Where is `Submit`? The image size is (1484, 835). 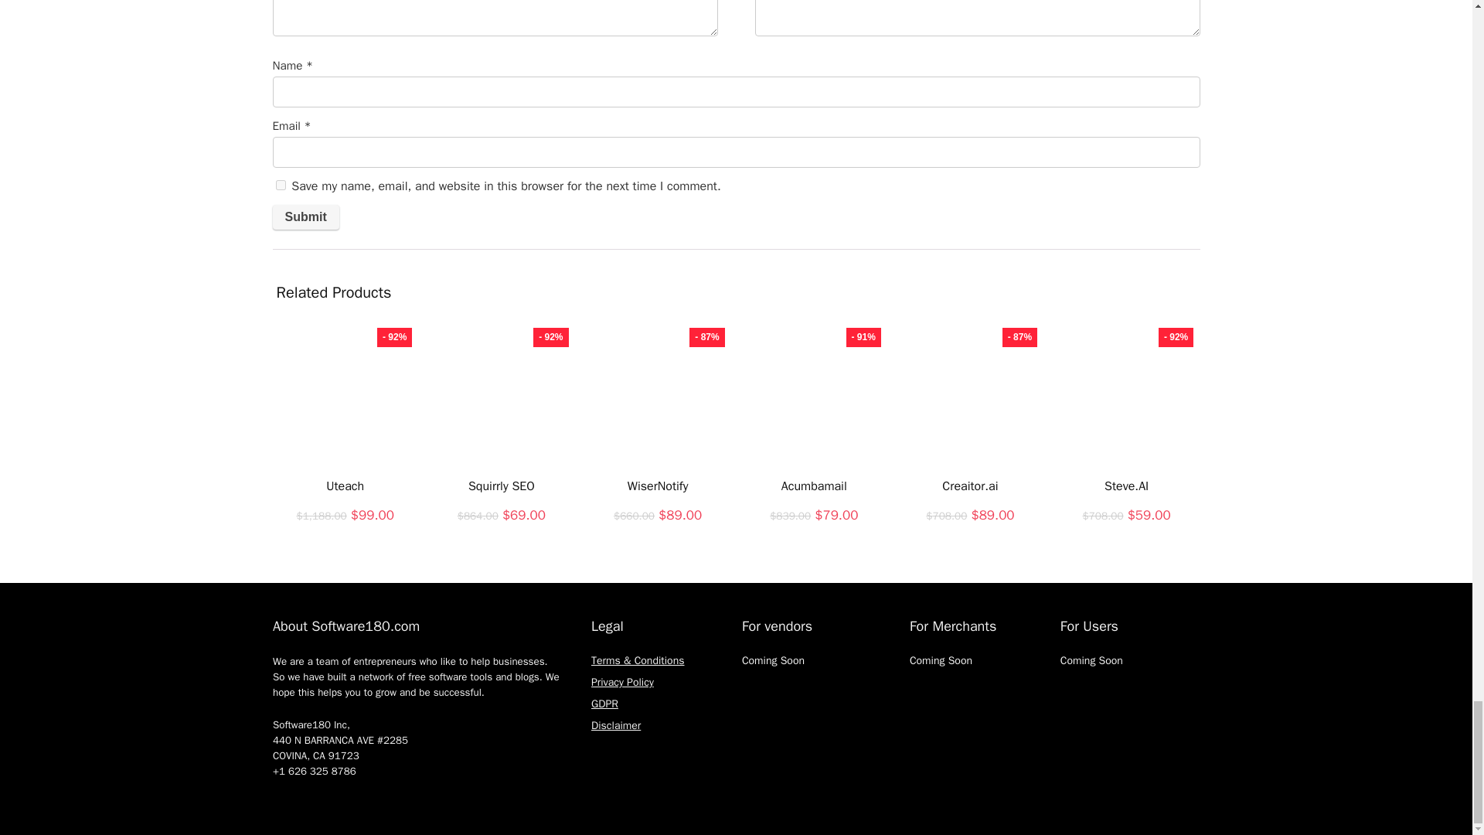 Submit is located at coordinates (305, 216).